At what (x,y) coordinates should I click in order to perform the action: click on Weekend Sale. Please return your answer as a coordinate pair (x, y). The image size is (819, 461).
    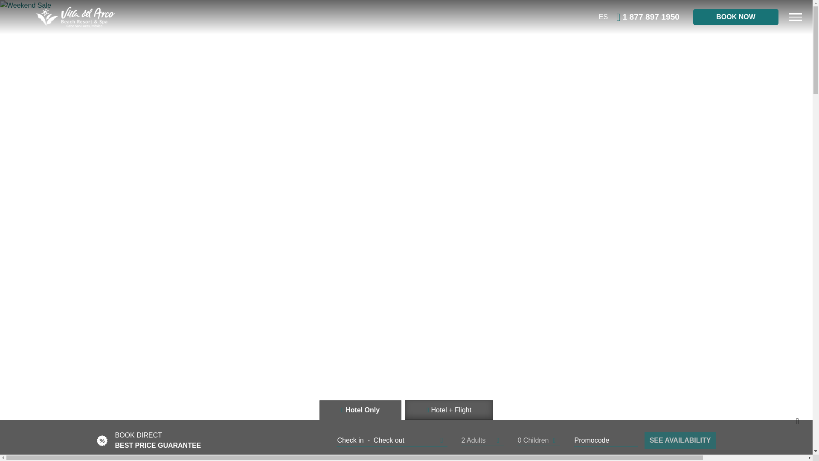
    Looking at the image, I should click on (26, 5).